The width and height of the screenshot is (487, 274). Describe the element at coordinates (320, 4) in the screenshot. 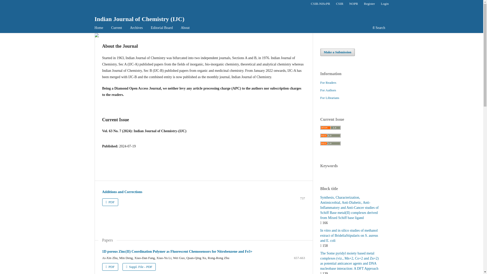

I see `CSIR-NIScPR` at that location.